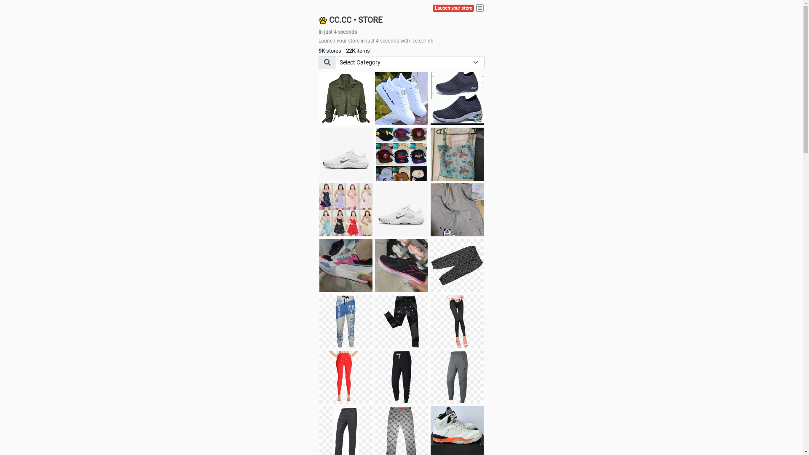  What do you see at coordinates (402, 321) in the screenshot?
I see `Pant` at bounding box center [402, 321].